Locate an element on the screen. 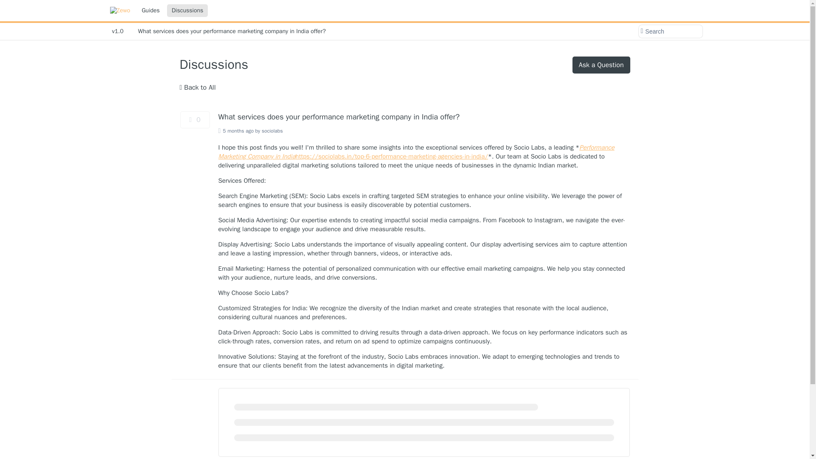 The width and height of the screenshot is (816, 459). Ask a Question is located at coordinates (601, 65).